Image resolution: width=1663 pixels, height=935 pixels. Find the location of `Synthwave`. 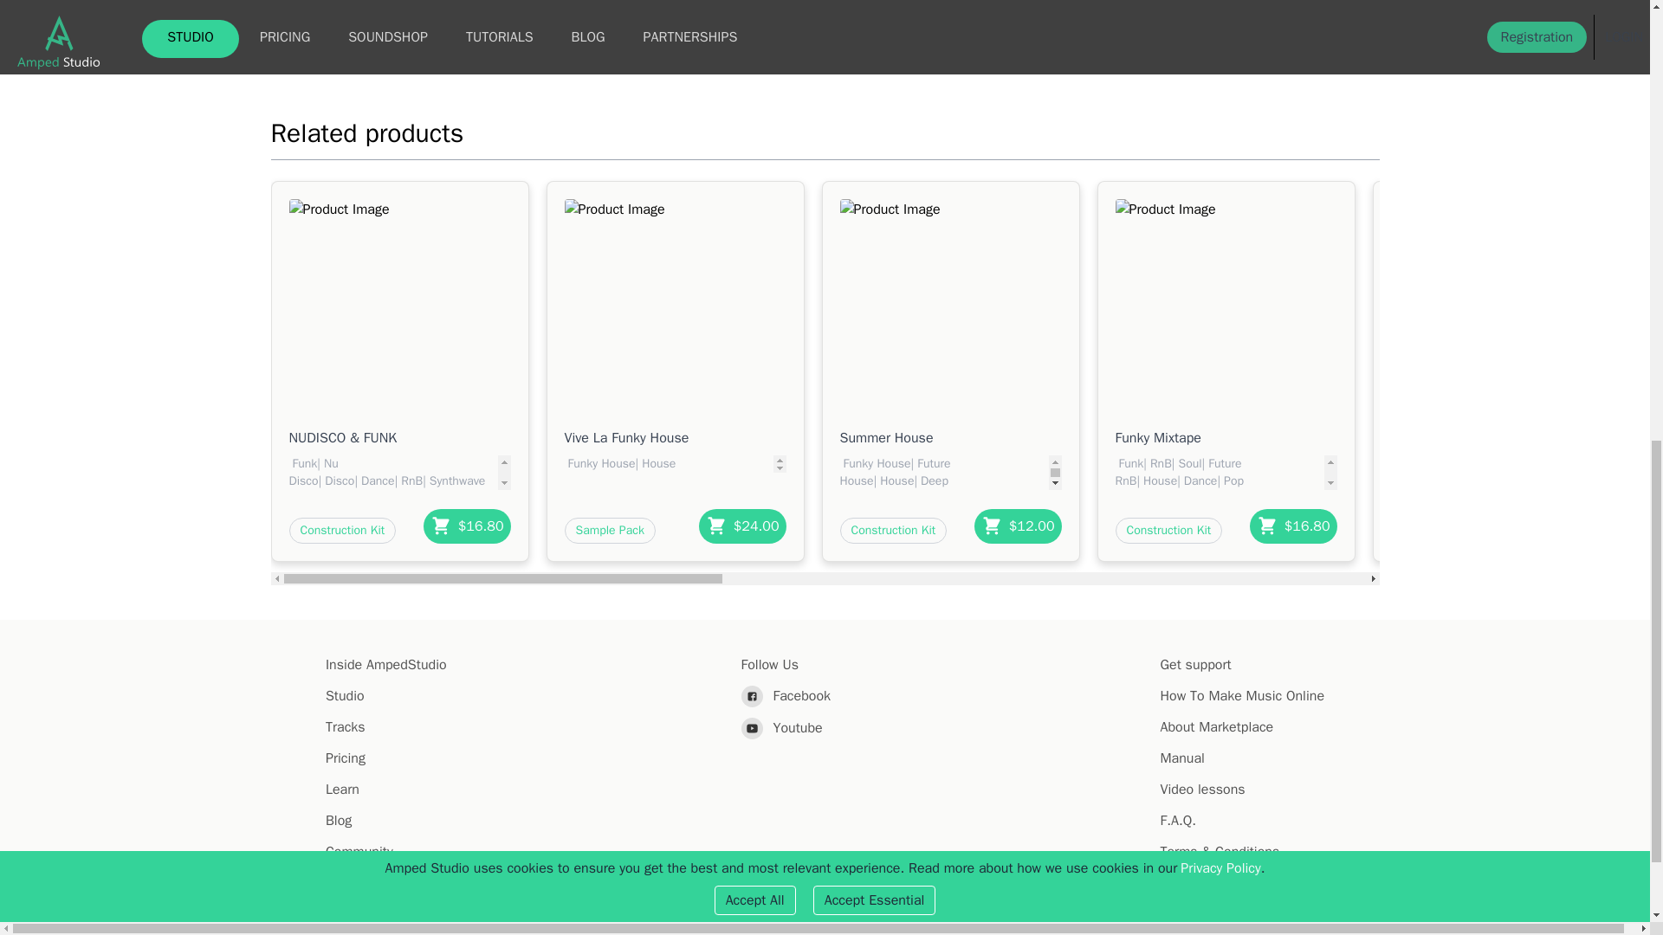

Synthwave is located at coordinates (456, 480).